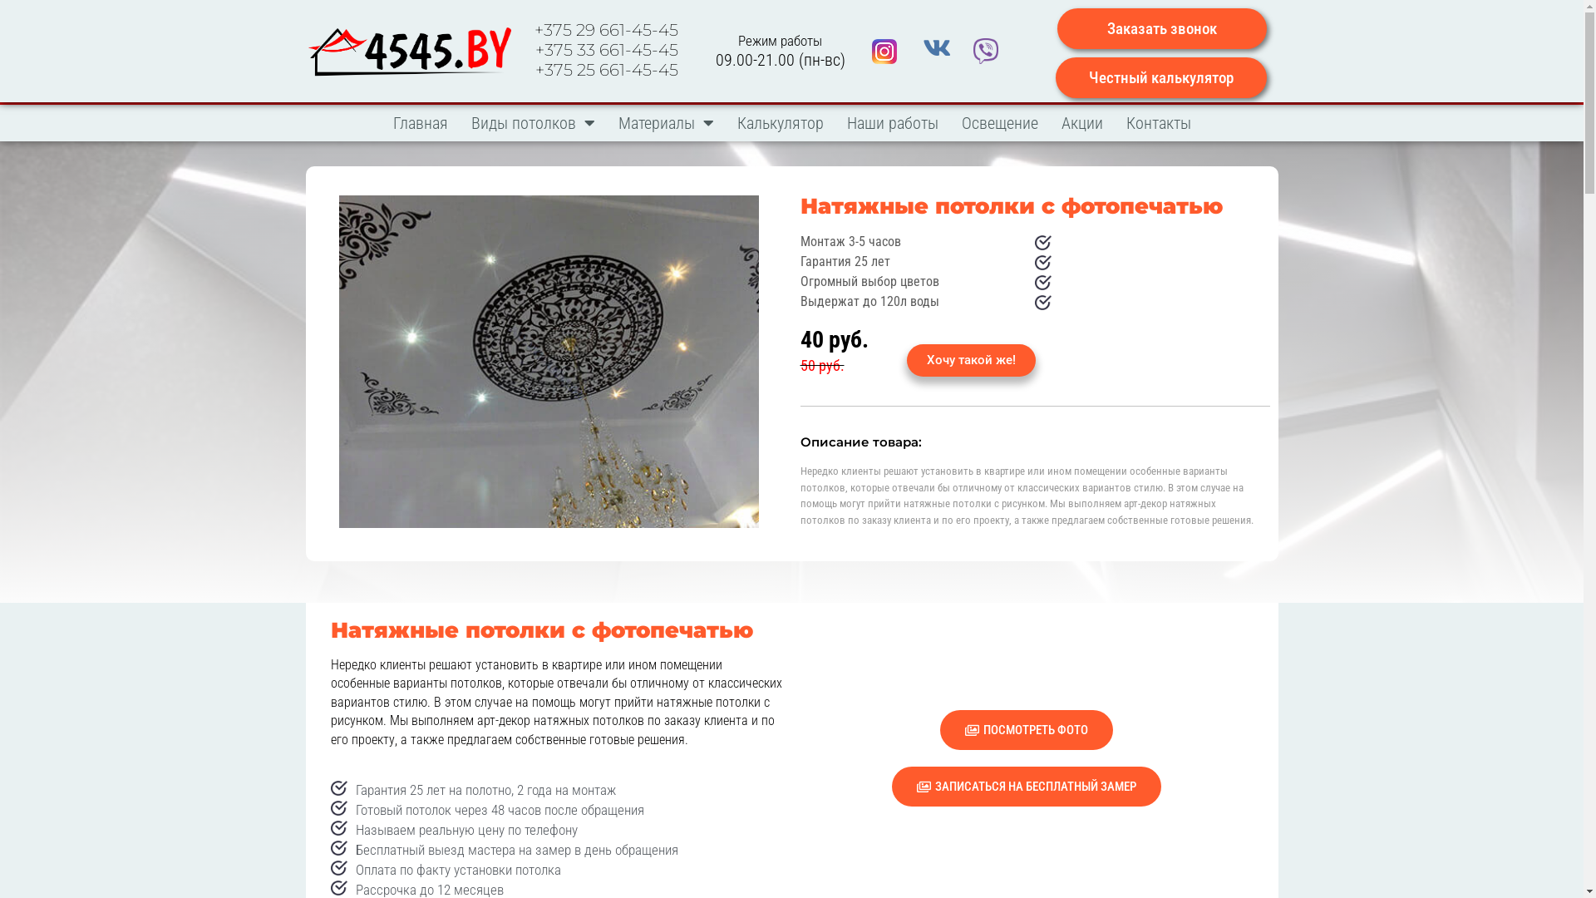 Image resolution: width=1596 pixels, height=898 pixels. Describe the element at coordinates (607, 30) in the screenshot. I see `+375 29 661-45-45` at that location.